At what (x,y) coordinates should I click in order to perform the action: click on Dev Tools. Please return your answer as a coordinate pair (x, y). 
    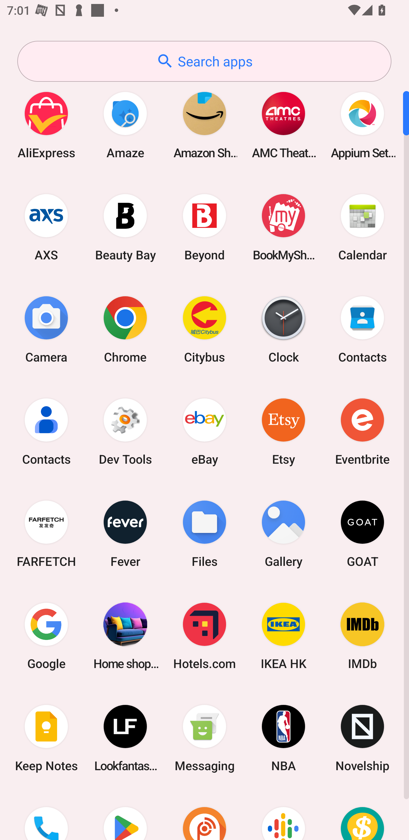
    Looking at the image, I should click on (125, 431).